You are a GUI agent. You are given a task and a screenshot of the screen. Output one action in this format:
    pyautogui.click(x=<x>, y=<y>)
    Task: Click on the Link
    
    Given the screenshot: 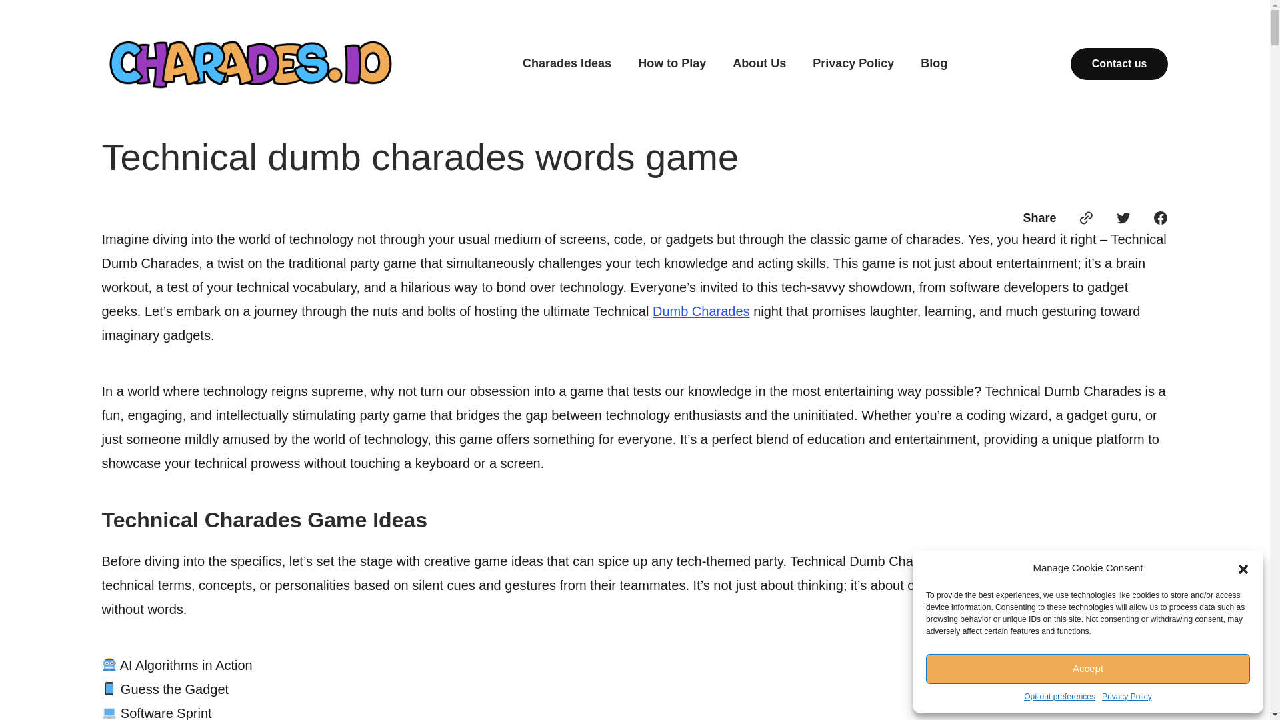 What is the action you would take?
    pyautogui.click(x=1085, y=218)
    